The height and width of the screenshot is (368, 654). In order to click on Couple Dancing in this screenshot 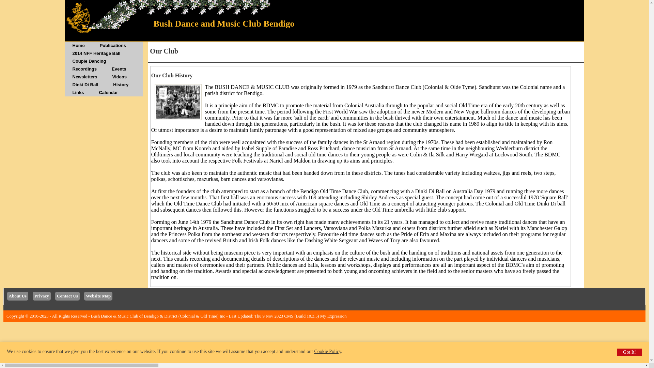, I will do `click(89, 61)`.